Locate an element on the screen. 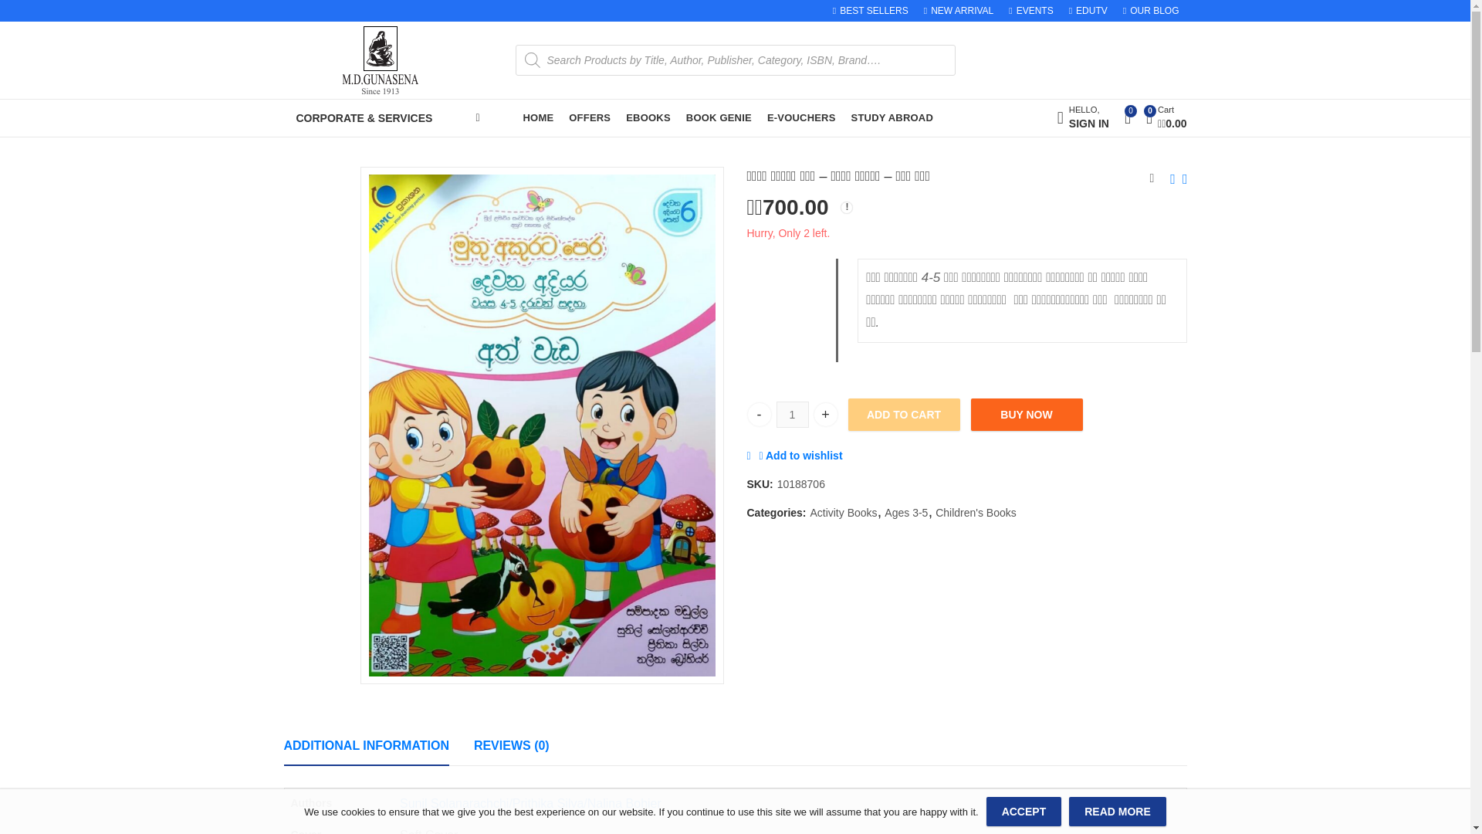 This screenshot has height=834, width=1482. EBOOKS is located at coordinates (801, 118).